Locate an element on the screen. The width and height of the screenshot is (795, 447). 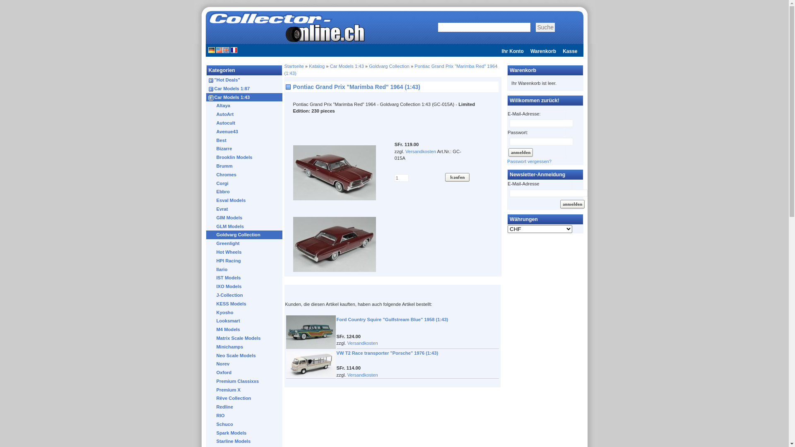
Ebbro is located at coordinates (246, 192).